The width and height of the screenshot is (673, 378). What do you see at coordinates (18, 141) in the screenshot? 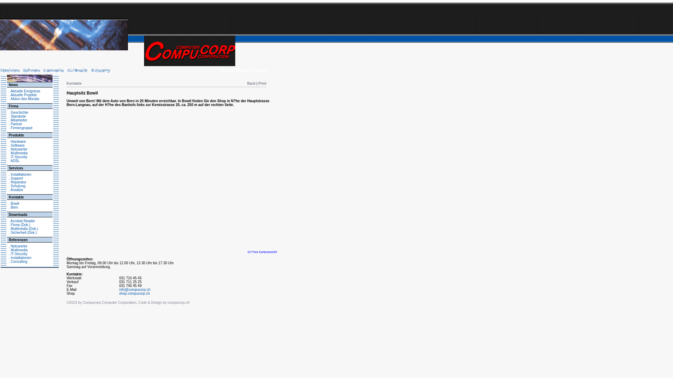
I see `. Hardware` at bounding box center [18, 141].